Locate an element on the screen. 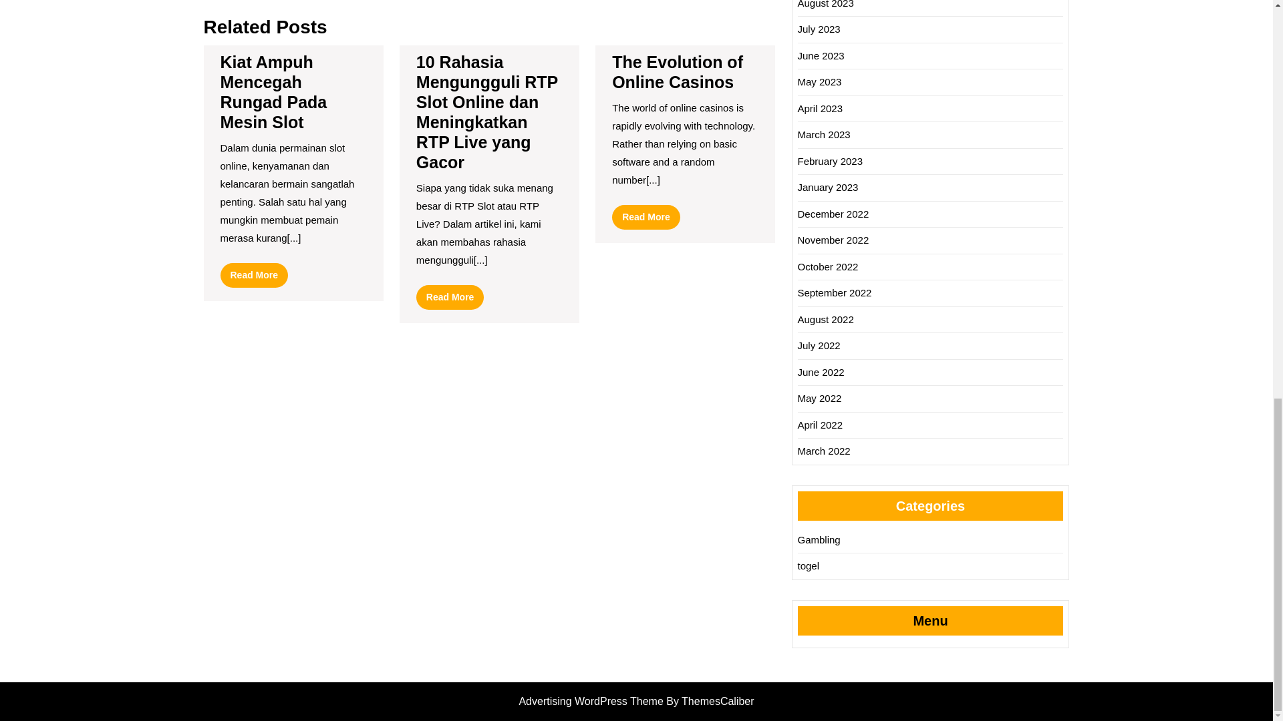  August 2023 is located at coordinates (677, 72).